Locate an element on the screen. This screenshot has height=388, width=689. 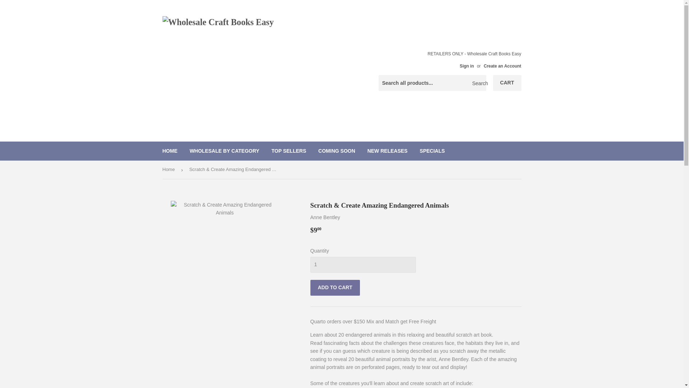
HOME is located at coordinates (170, 151).